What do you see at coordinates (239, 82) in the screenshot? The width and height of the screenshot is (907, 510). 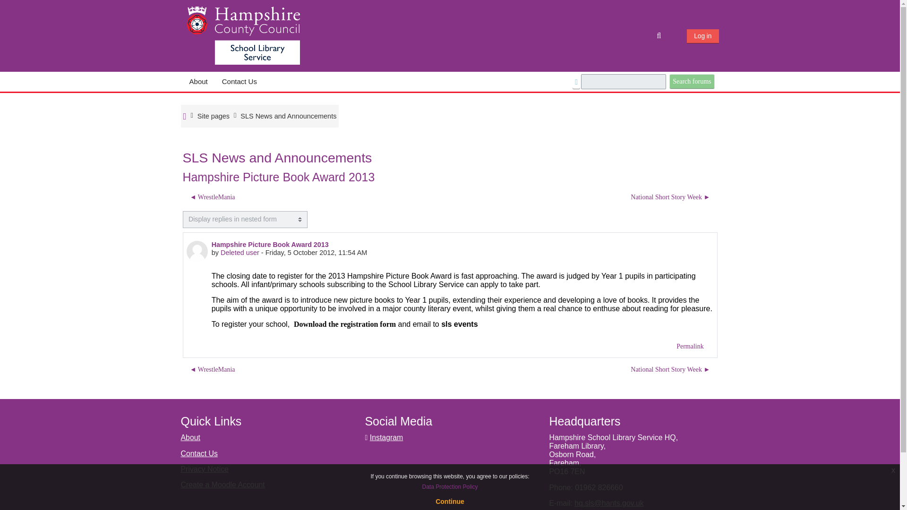 I see ` Contact Us` at bounding box center [239, 82].